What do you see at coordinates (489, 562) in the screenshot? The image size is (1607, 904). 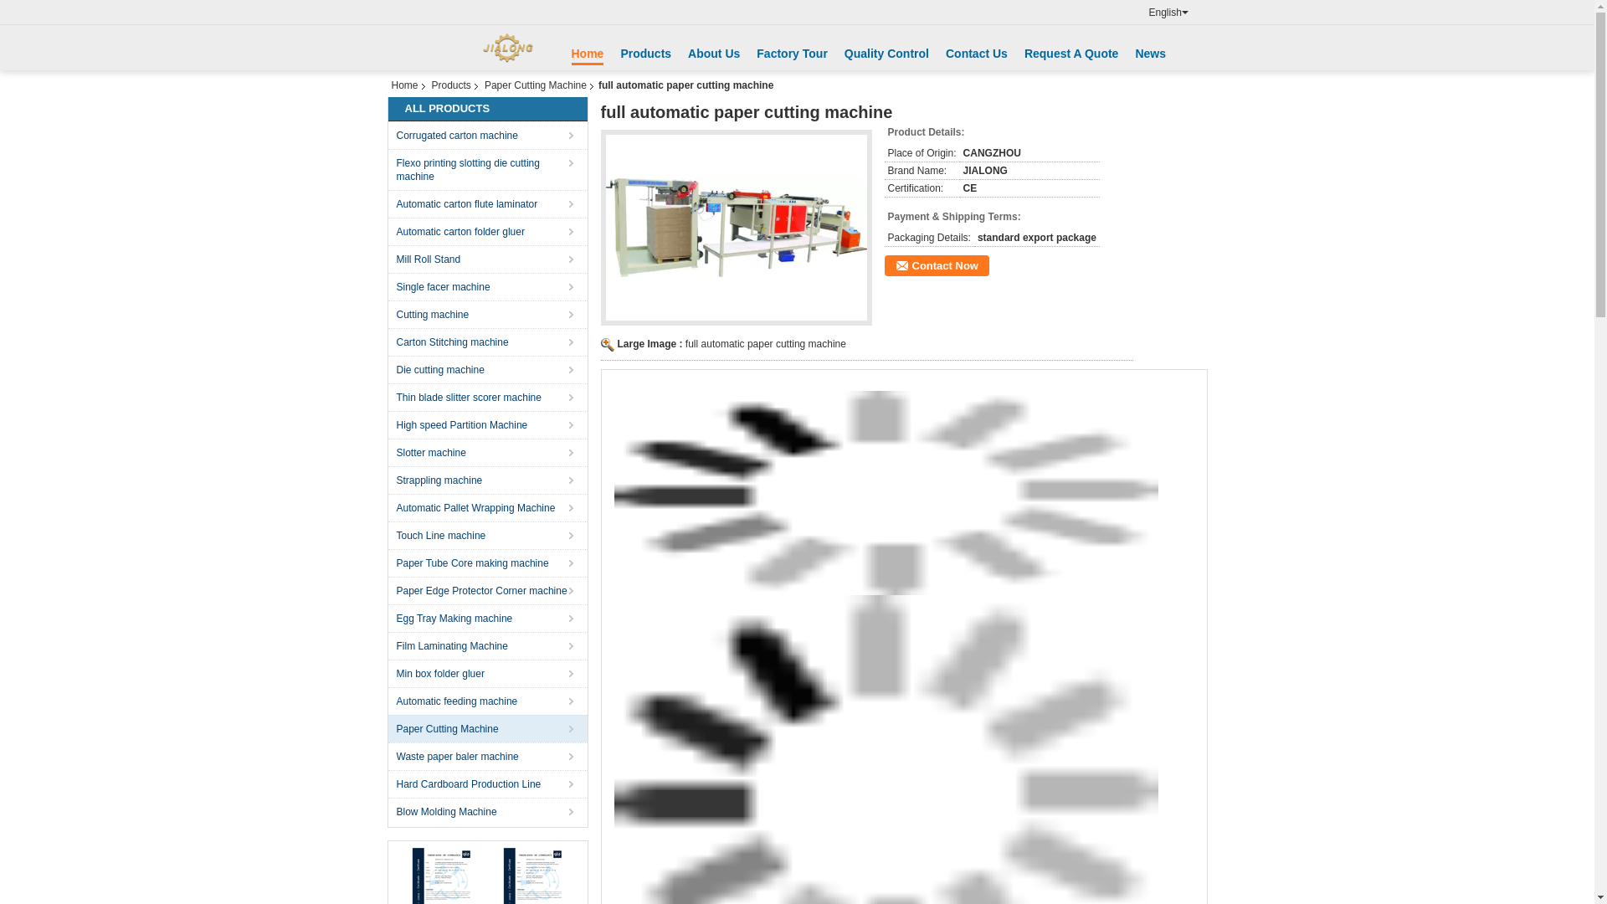 I see `Paper Tube Core making machine` at bounding box center [489, 562].